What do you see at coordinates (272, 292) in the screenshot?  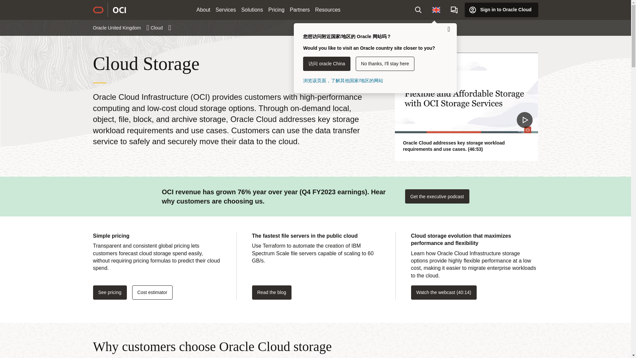 I see `Read the blog` at bounding box center [272, 292].